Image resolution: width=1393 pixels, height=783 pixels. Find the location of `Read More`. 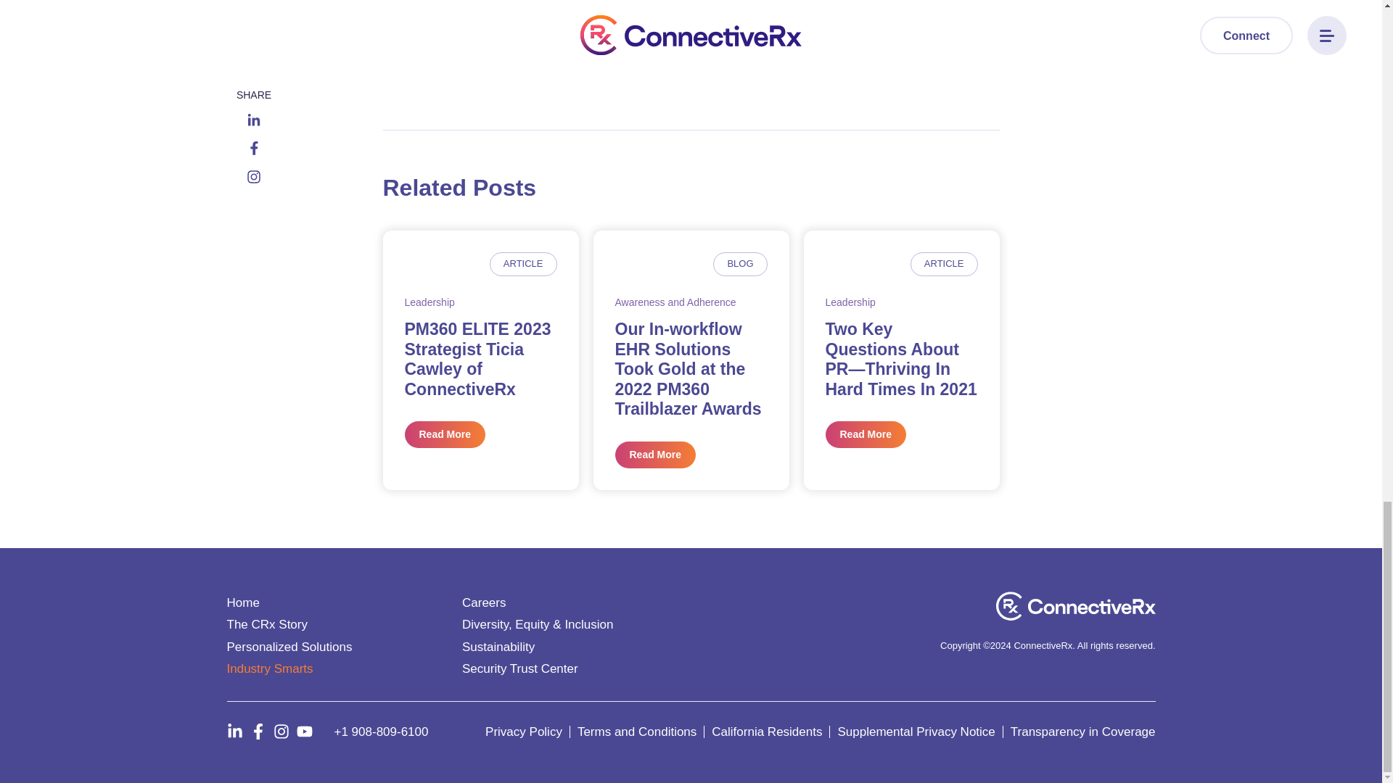

Read More is located at coordinates (445, 434).